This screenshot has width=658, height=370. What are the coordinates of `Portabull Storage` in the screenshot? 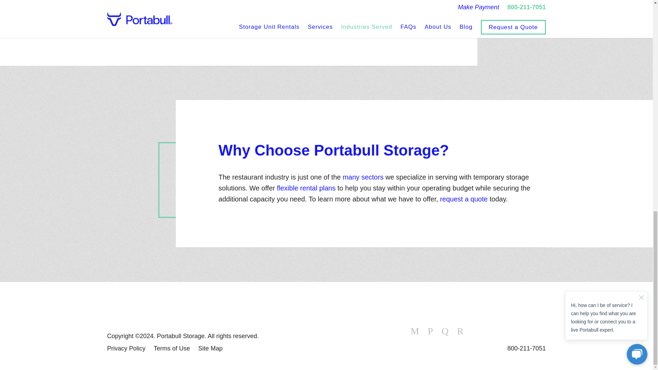 It's located at (513, 327).